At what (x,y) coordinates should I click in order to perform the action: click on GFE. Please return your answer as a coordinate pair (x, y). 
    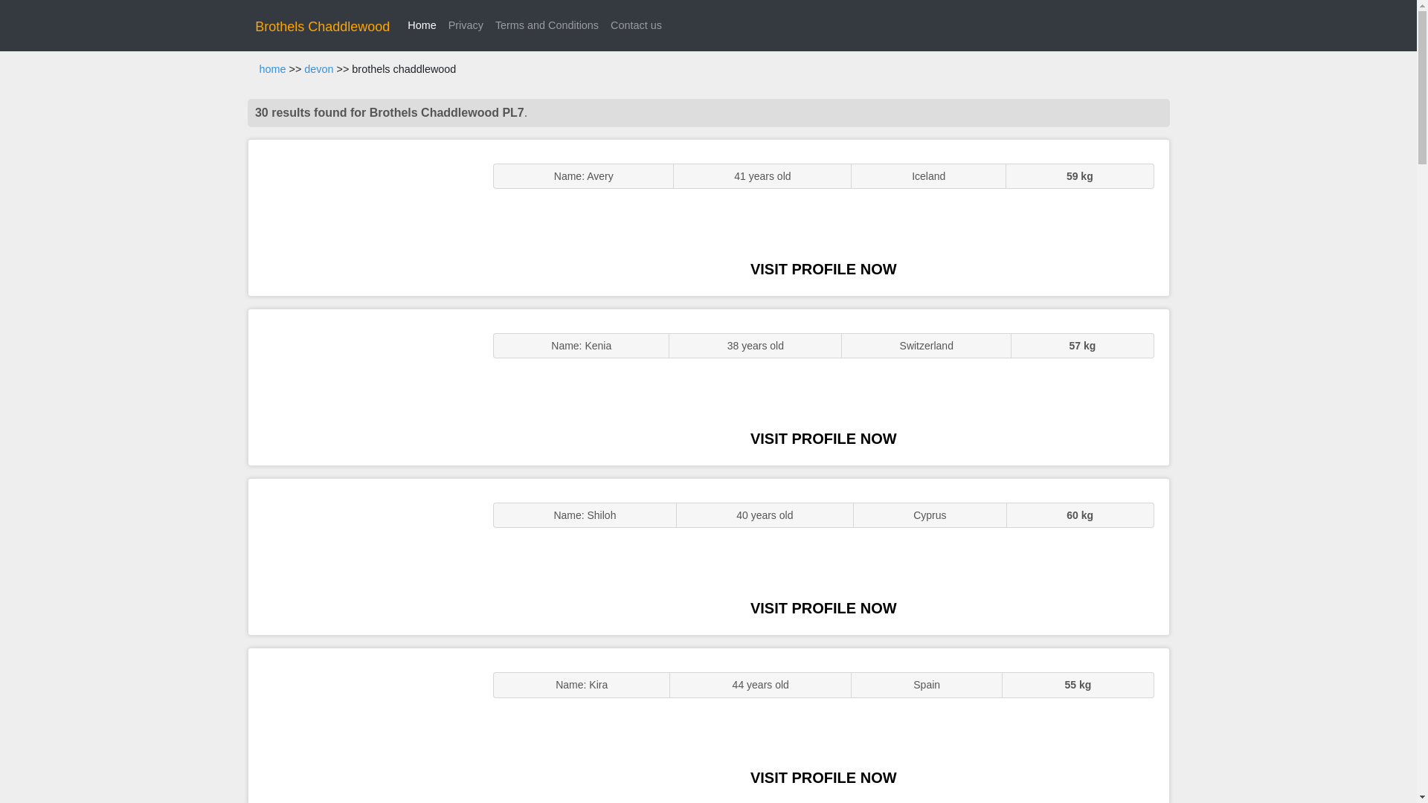
    Looking at the image, I should click on (363, 387).